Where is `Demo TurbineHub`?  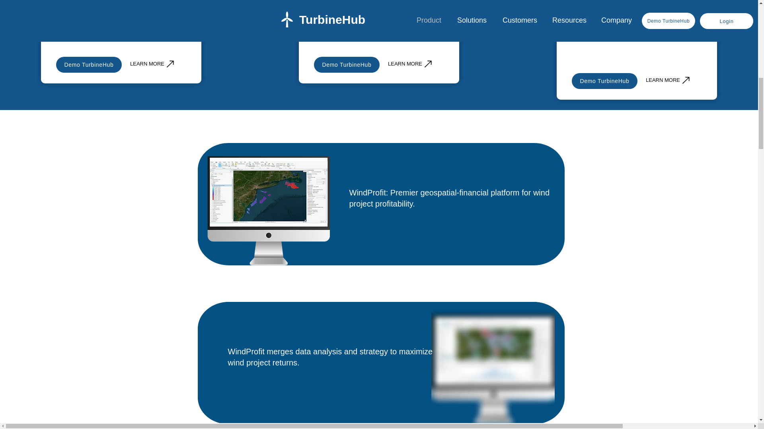
Demo TurbineHub is located at coordinates (604, 81).